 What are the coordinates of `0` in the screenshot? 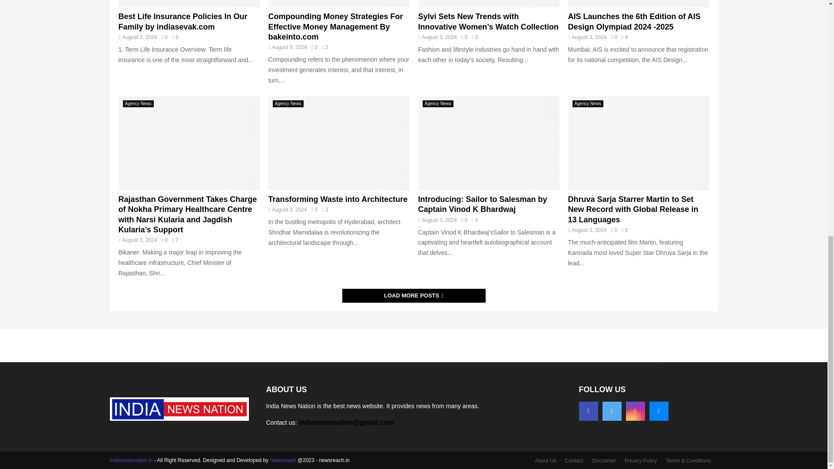 It's located at (164, 240).